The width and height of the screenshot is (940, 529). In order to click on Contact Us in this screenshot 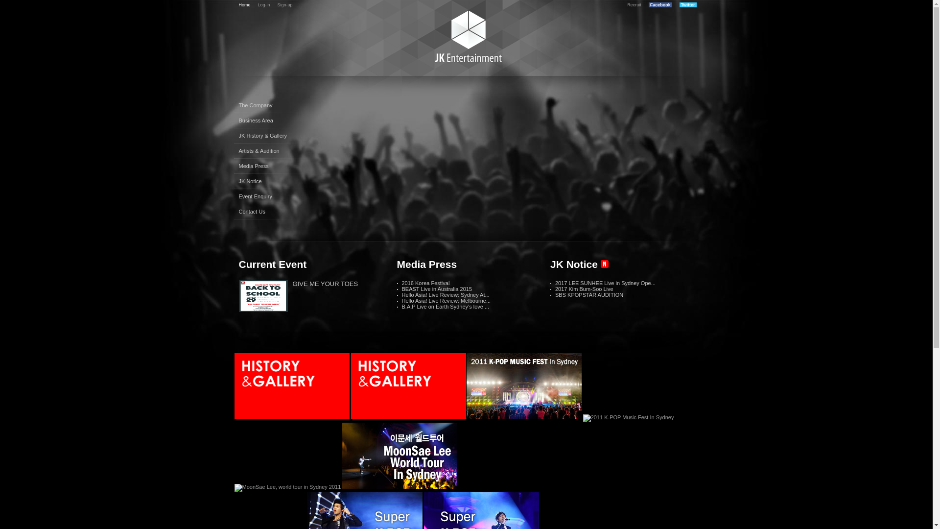, I will do `click(271, 212)`.